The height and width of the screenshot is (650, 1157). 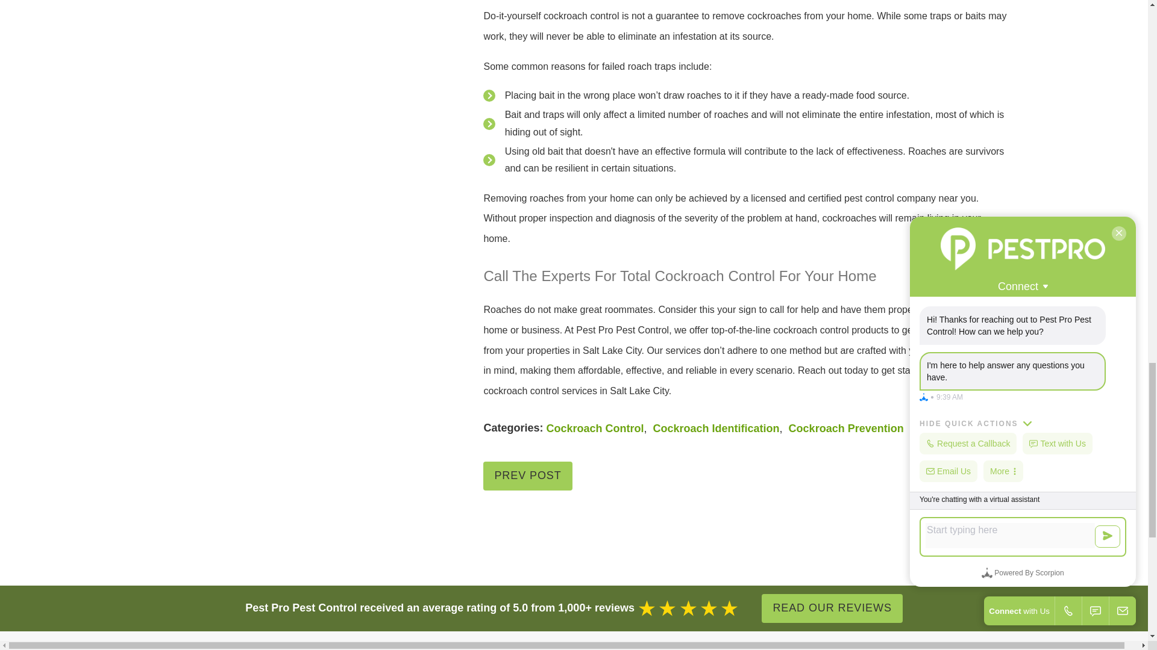 What do you see at coordinates (688, 608) in the screenshot?
I see `Star Rating` at bounding box center [688, 608].